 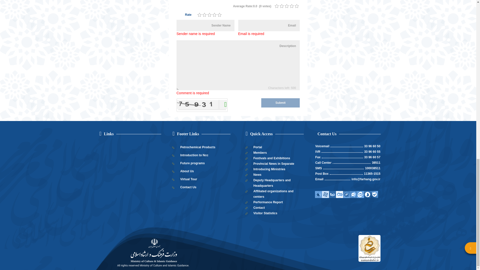 What do you see at coordinates (209, 15) in the screenshot?
I see `3` at bounding box center [209, 15].